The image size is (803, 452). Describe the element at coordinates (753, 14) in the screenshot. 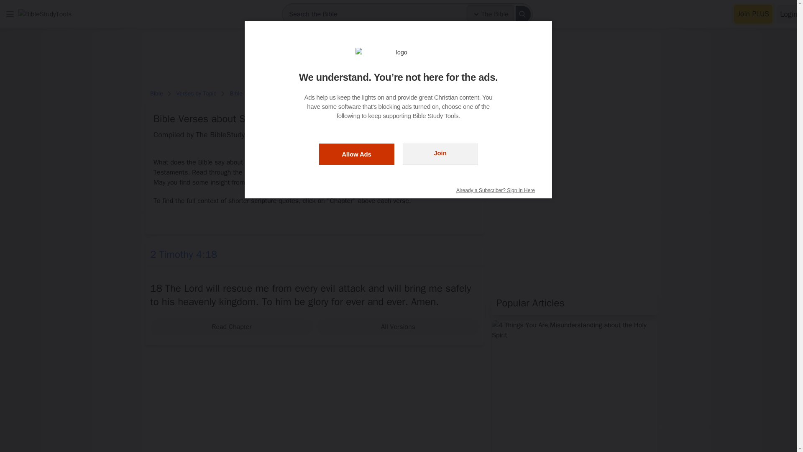

I see `Join PLUS` at that location.